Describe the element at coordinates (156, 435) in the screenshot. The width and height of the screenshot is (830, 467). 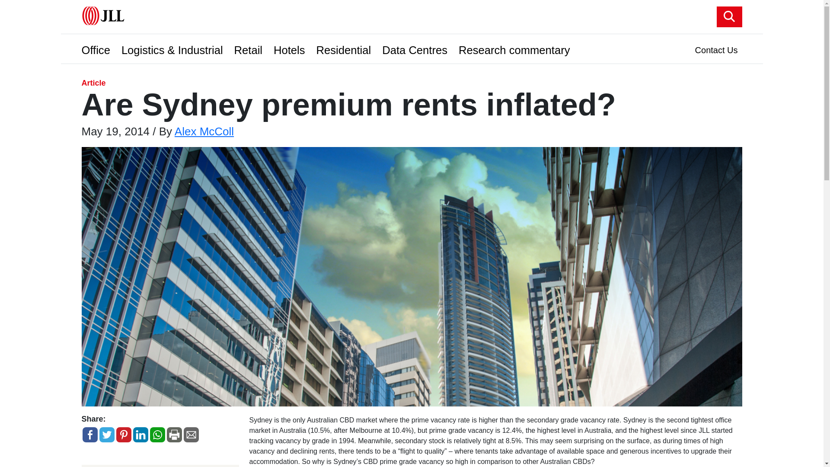
I see `whatsapp` at that location.